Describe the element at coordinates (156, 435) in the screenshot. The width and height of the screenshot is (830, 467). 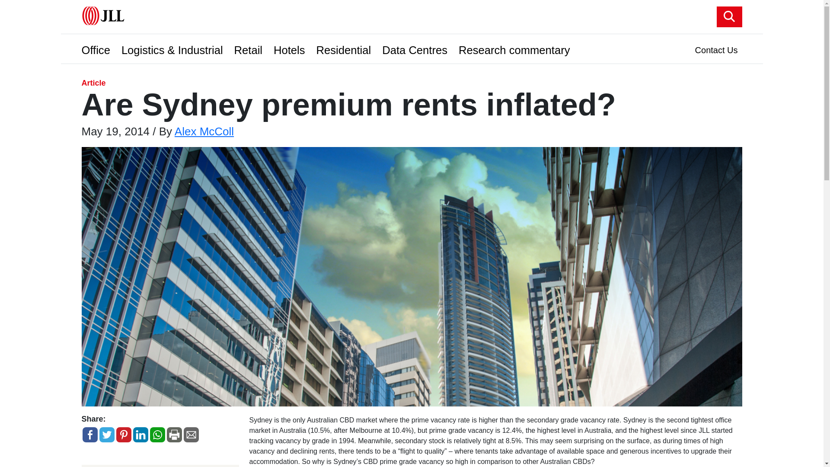
I see `whatsapp` at that location.